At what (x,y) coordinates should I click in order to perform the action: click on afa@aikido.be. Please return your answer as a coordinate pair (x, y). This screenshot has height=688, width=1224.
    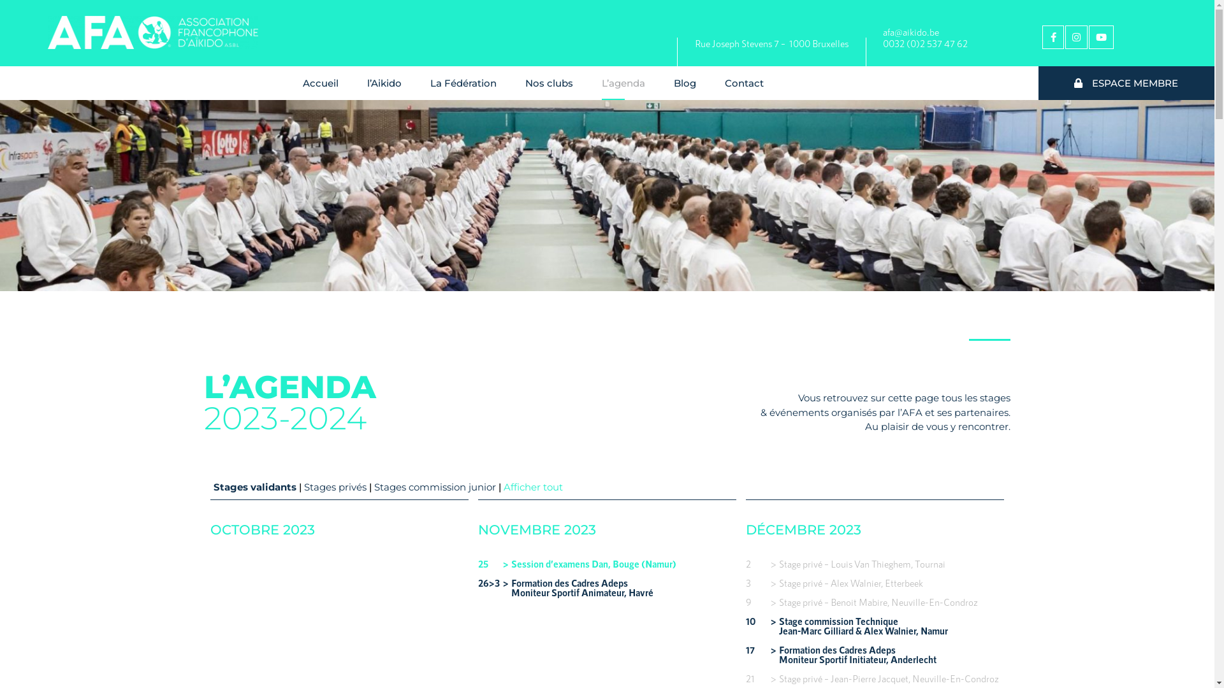
    Looking at the image, I should click on (911, 32).